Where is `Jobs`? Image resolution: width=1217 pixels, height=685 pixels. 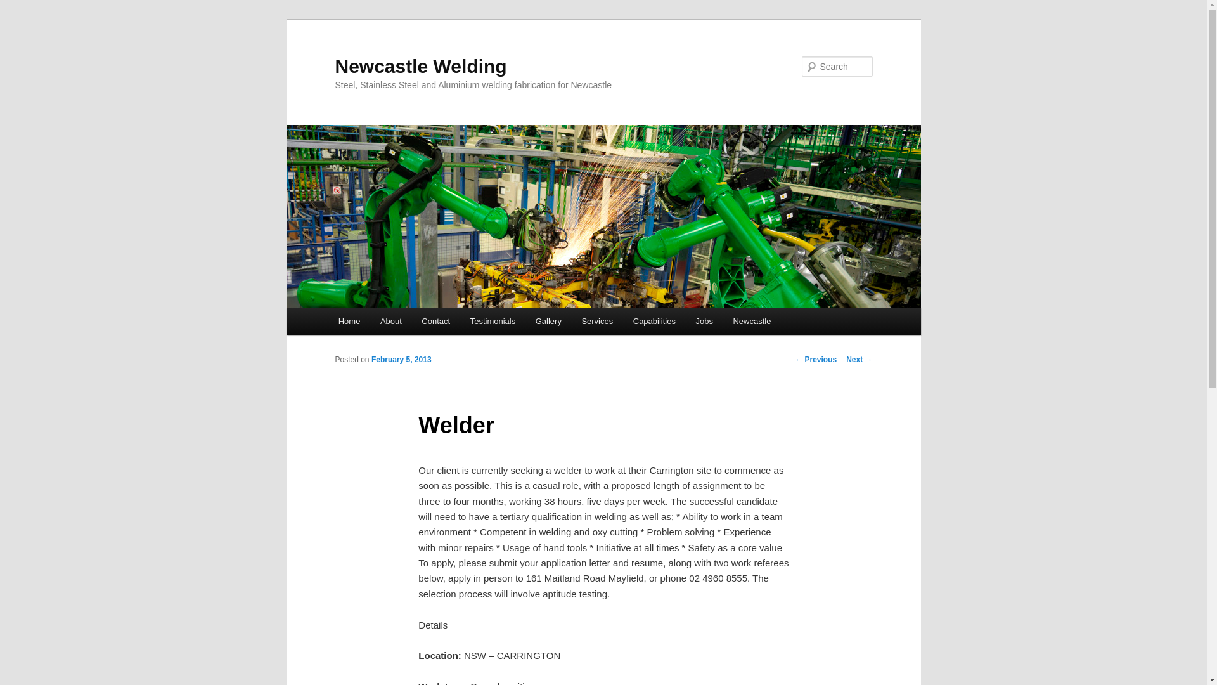 Jobs is located at coordinates (705, 321).